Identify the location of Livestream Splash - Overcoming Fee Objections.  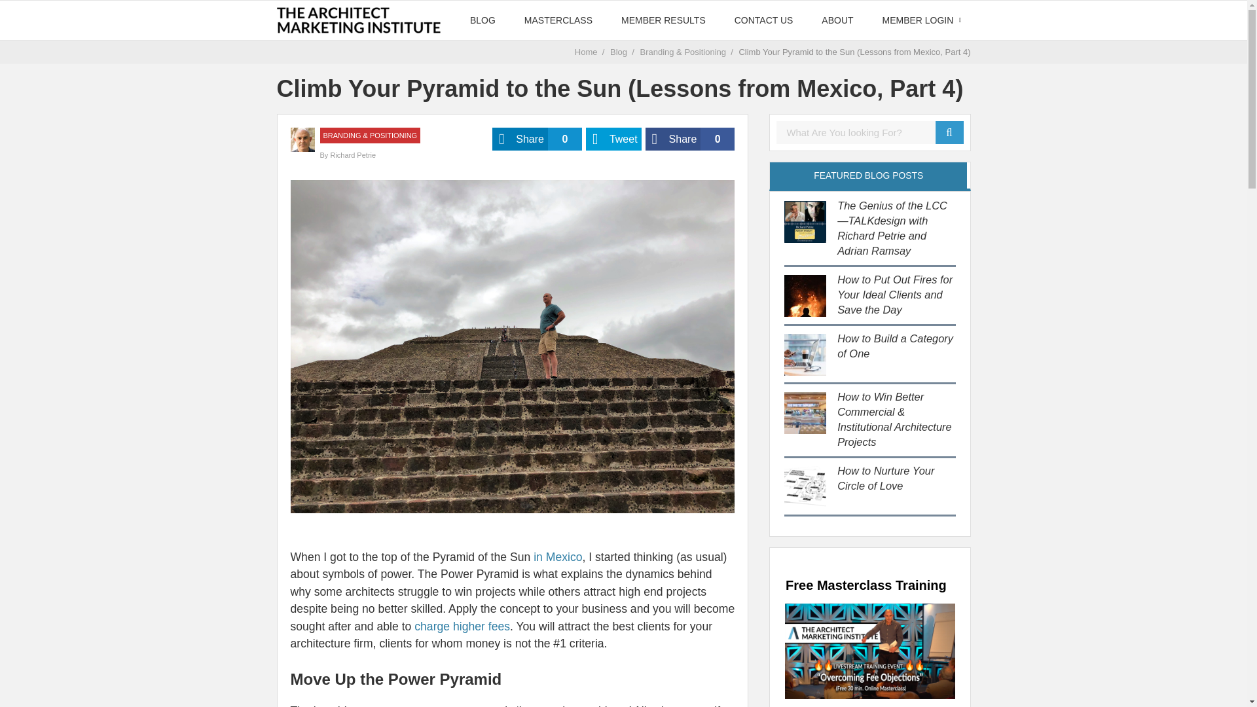
(557, 556).